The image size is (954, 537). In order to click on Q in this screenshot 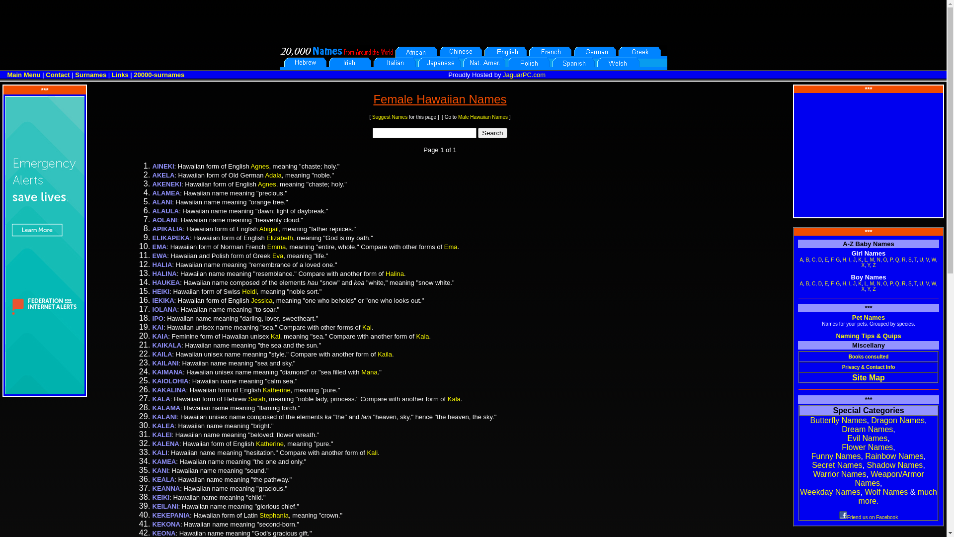, I will do `click(897, 260)`.